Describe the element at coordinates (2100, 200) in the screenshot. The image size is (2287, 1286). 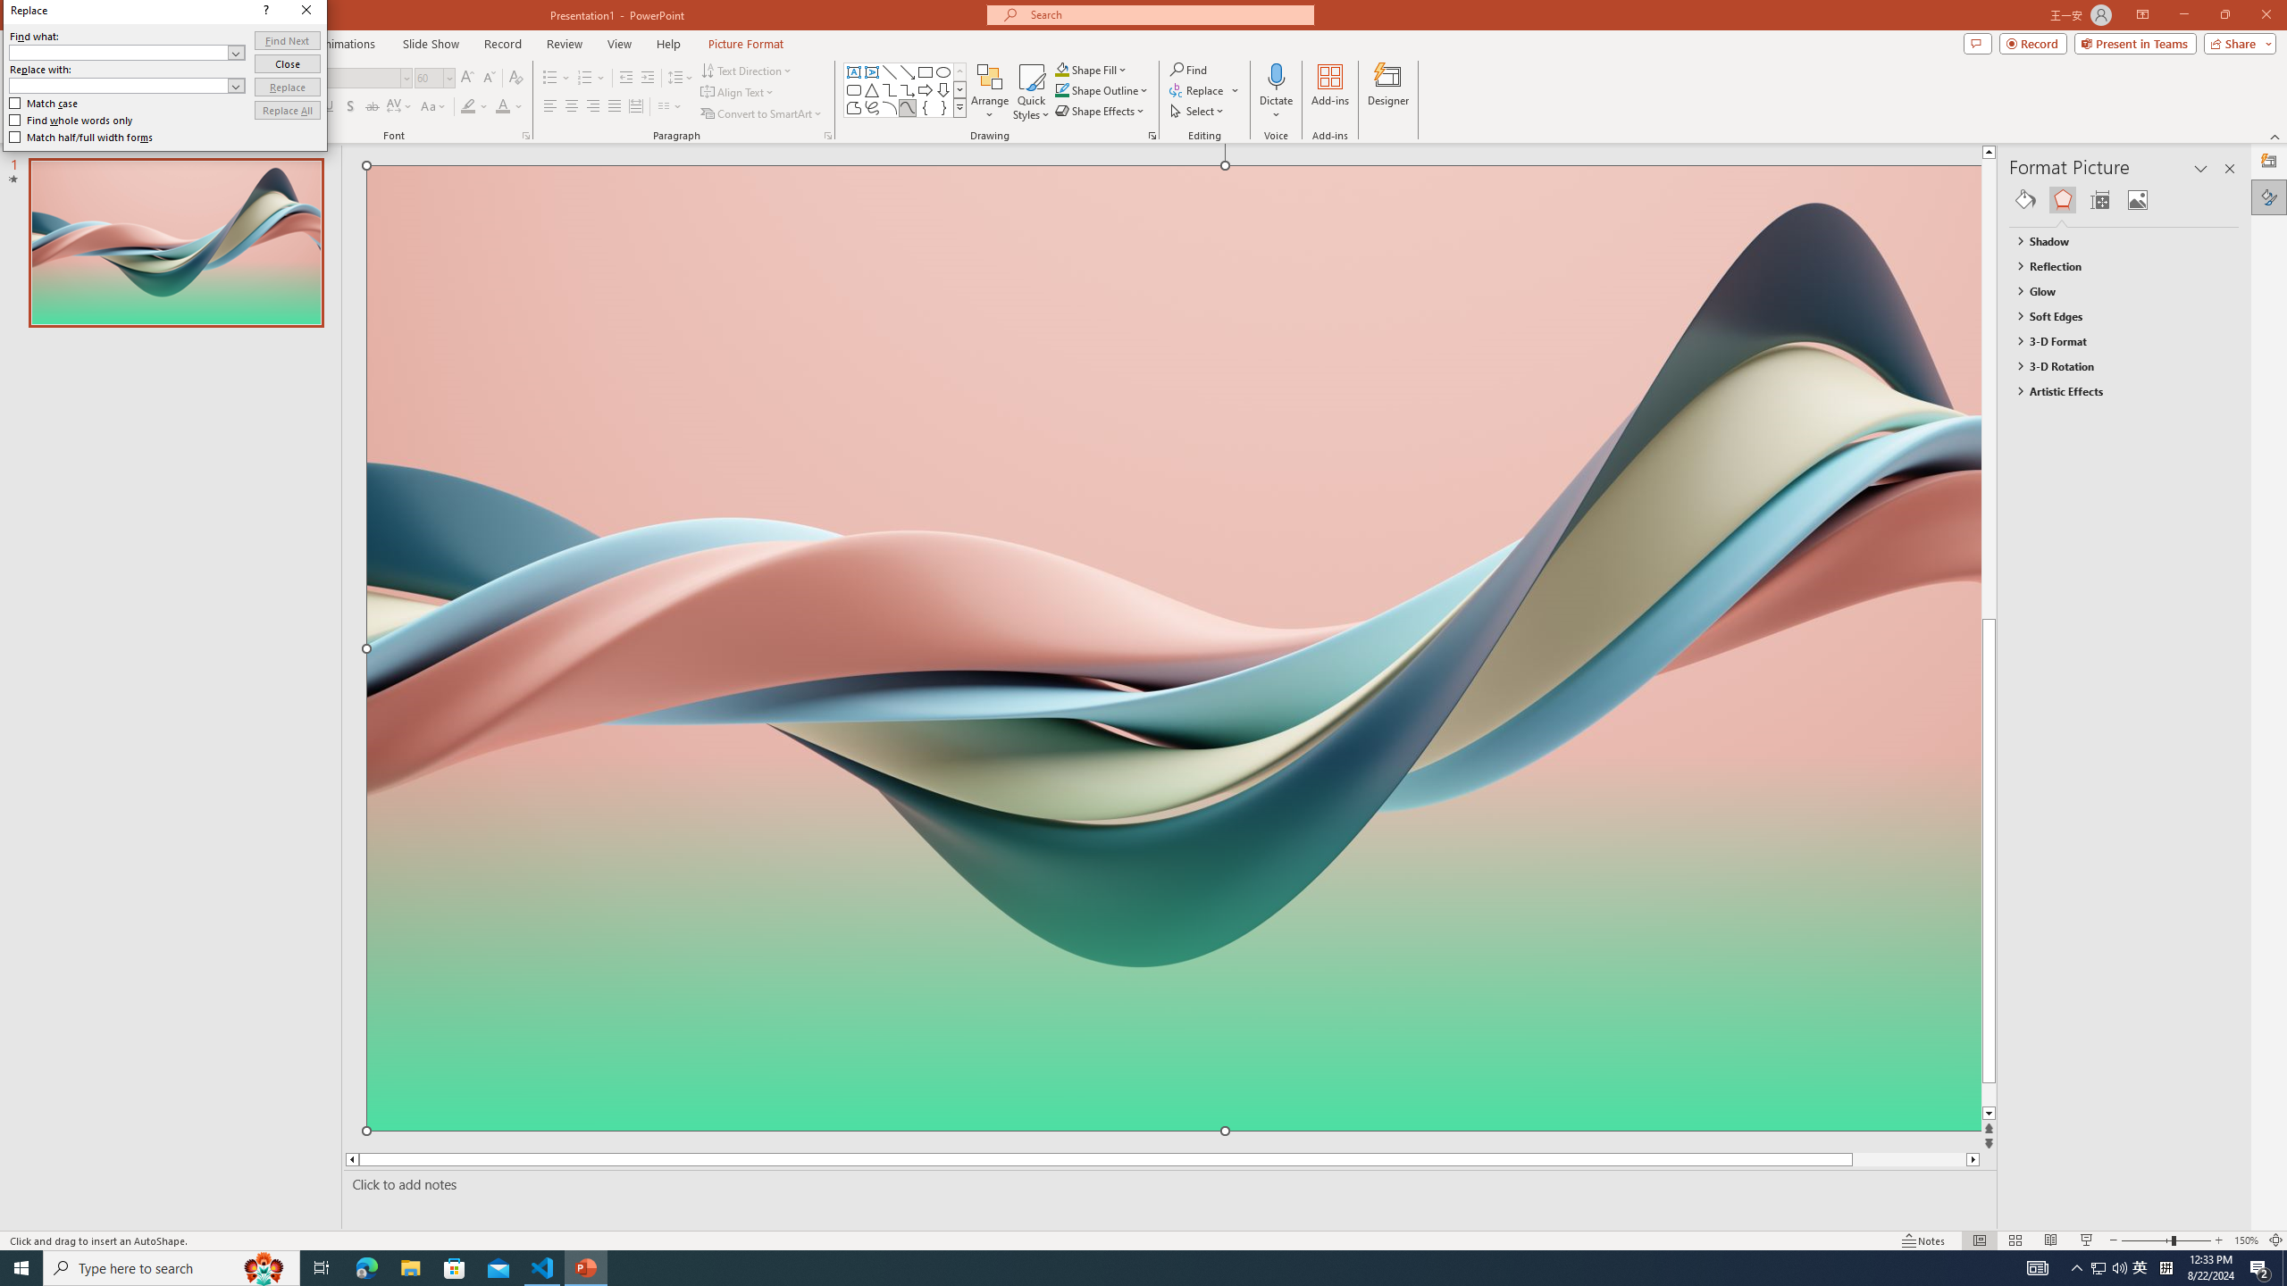
I see `Size & Properties` at that location.